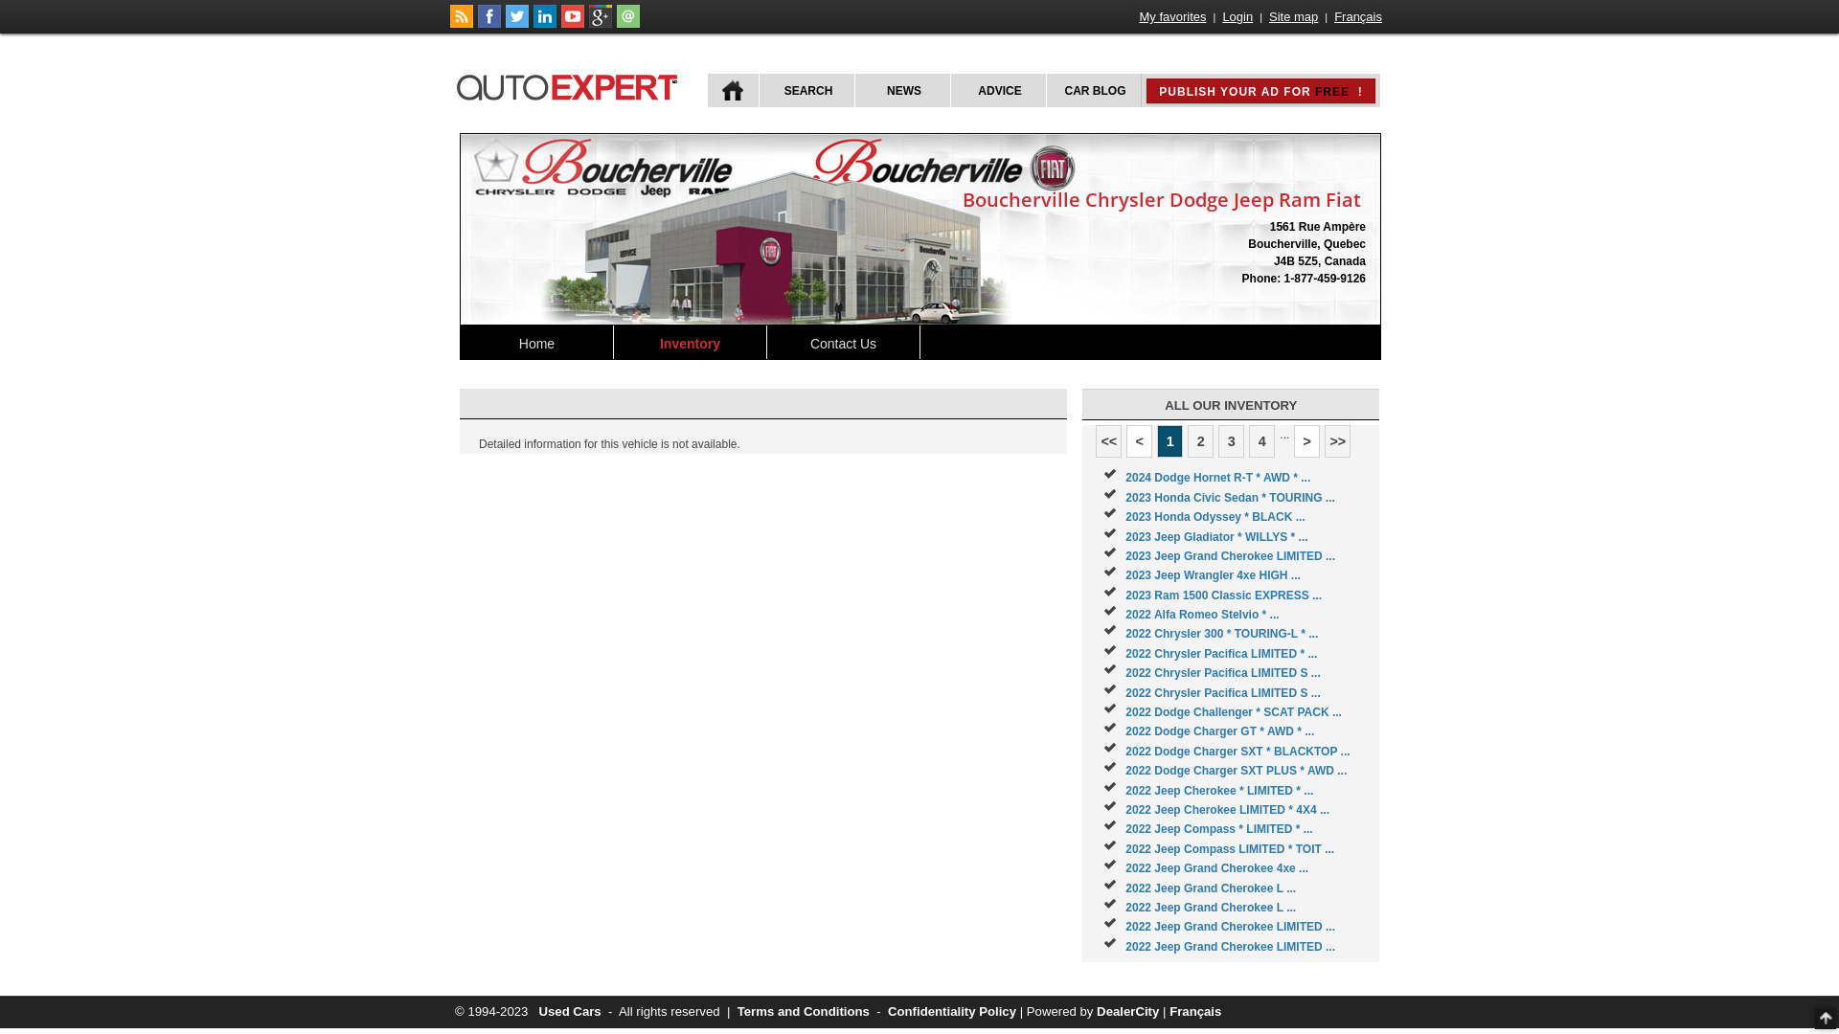 This screenshot has width=1839, height=1034. I want to click on 2022 Dodge Charger SXT * BLACKTOP ..., so click(1237, 752).